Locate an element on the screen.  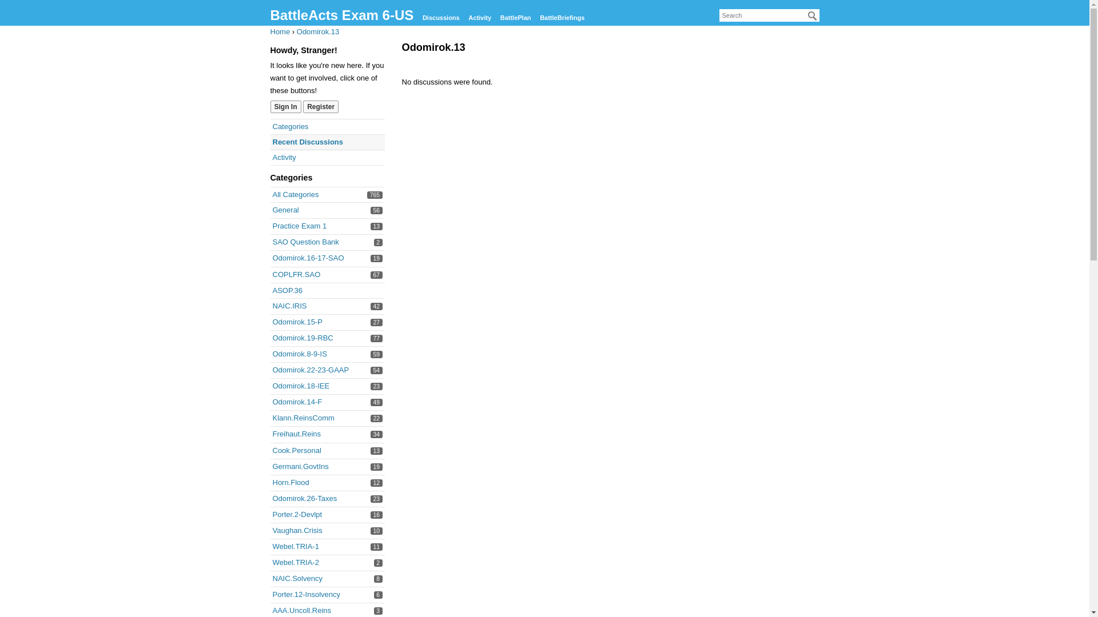
Enter your search term. is located at coordinates (770, 15).